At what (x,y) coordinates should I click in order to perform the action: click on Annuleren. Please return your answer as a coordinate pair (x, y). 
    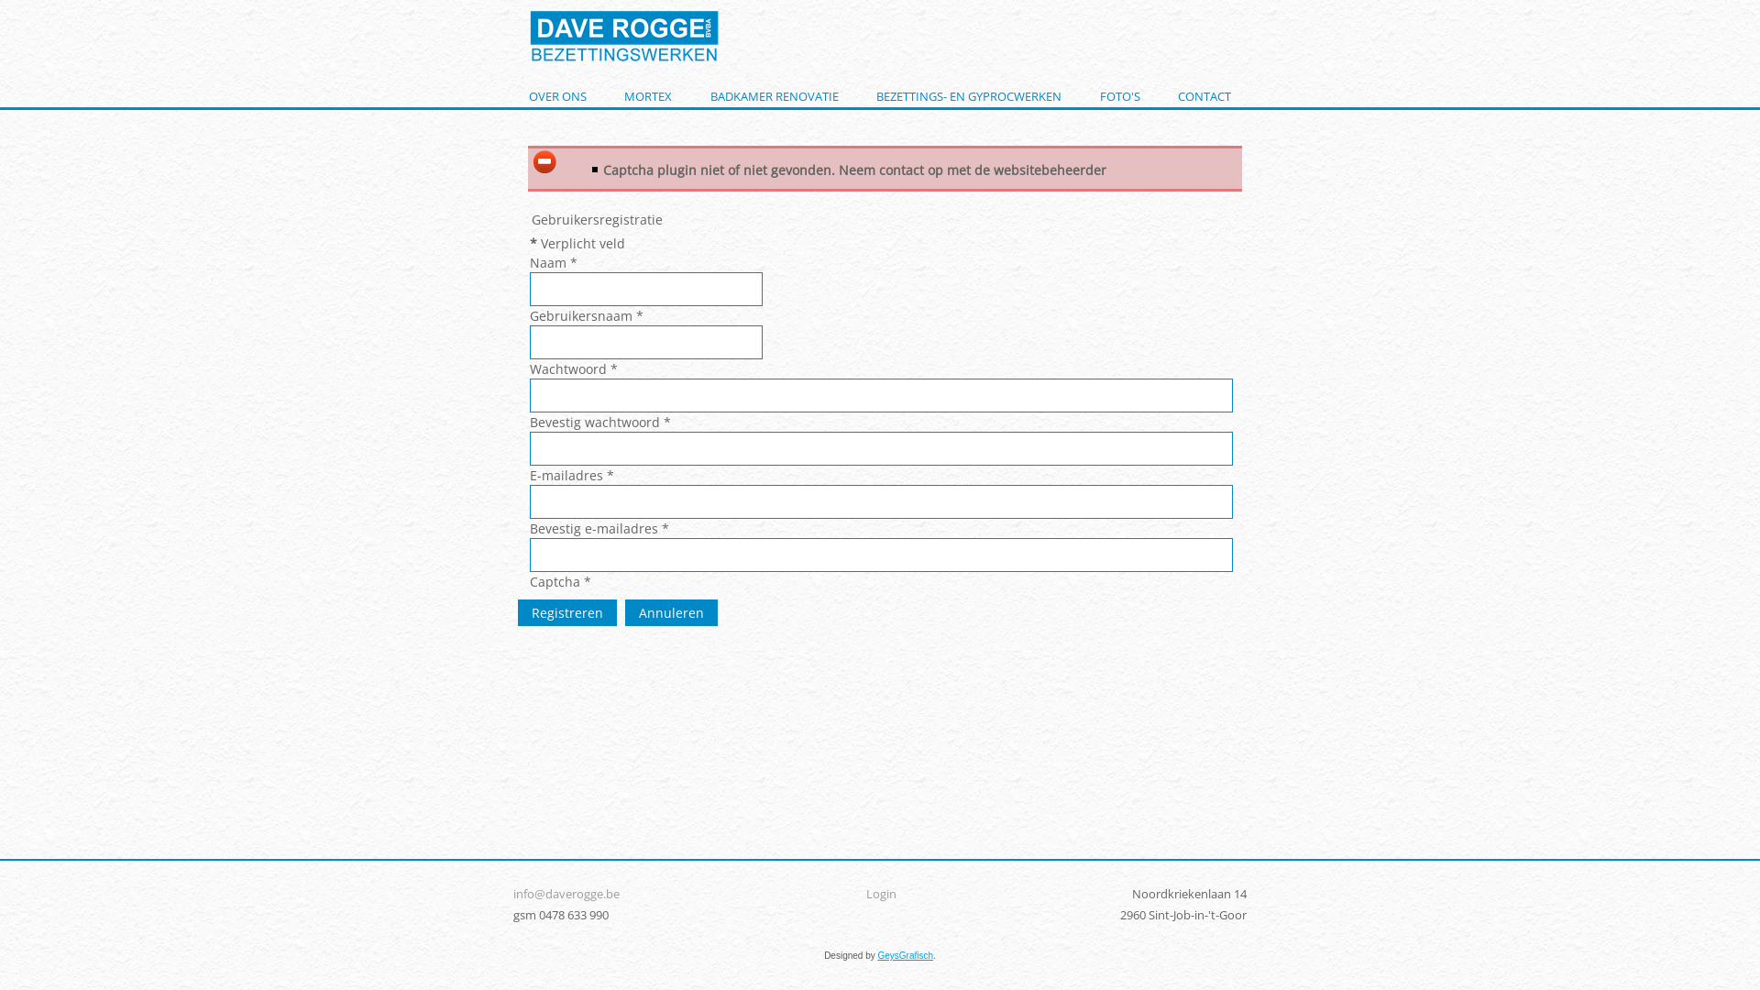
    Looking at the image, I should click on (671, 612).